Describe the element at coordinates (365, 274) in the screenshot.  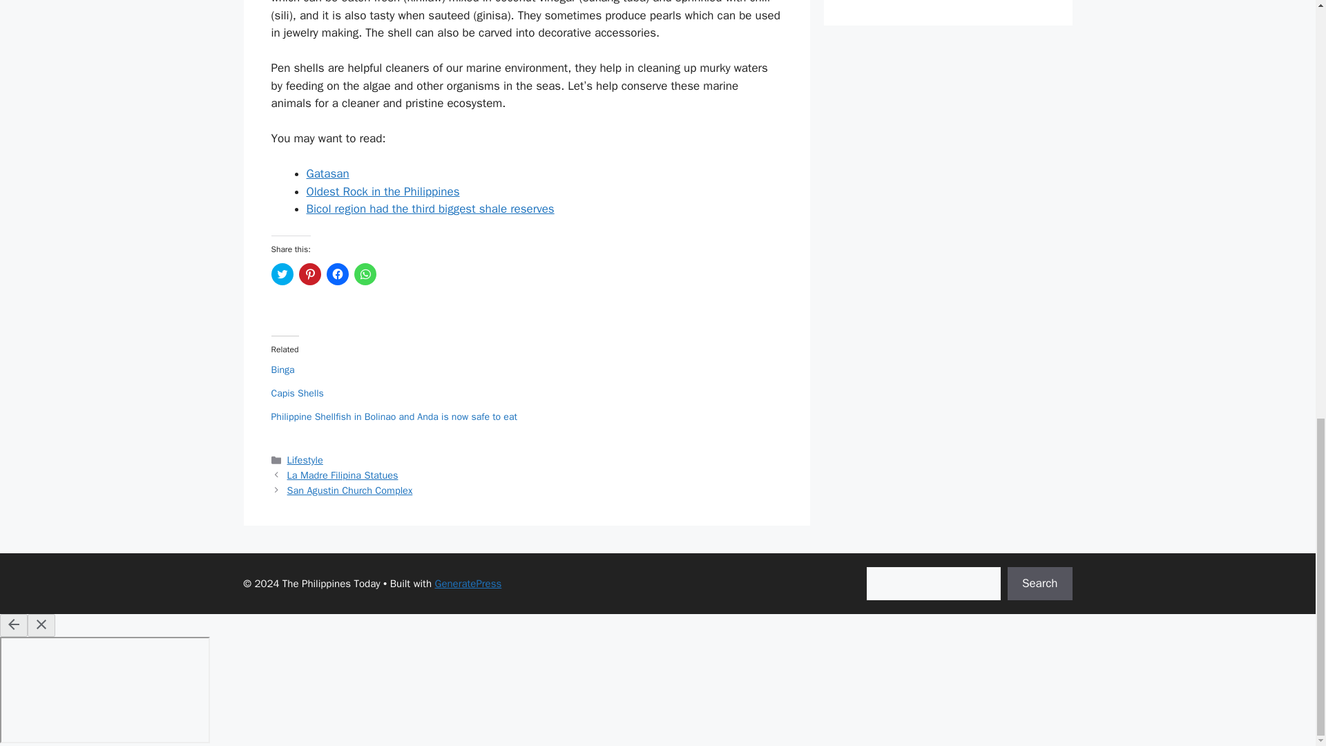
I see `Click to share on WhatsApp` at that location.